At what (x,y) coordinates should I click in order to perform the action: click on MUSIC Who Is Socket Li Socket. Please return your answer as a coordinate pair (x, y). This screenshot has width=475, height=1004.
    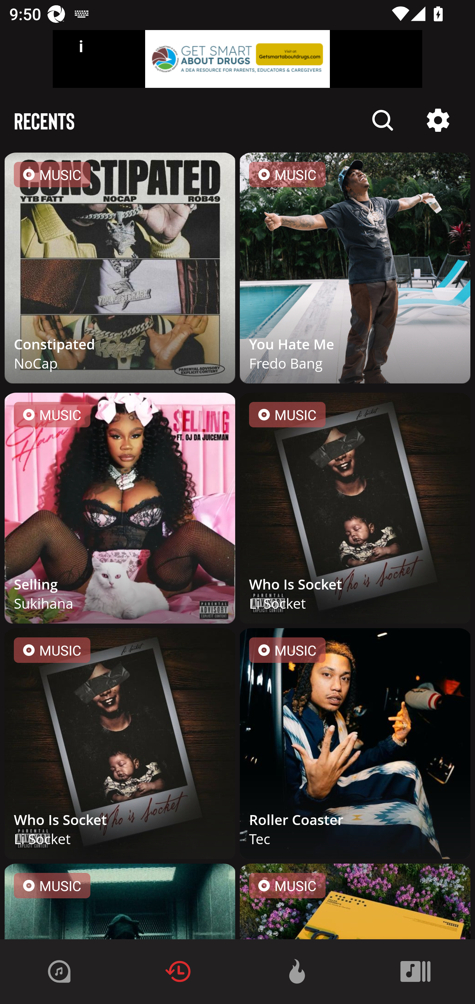
    Looking at the image, I should click on (120, 746).